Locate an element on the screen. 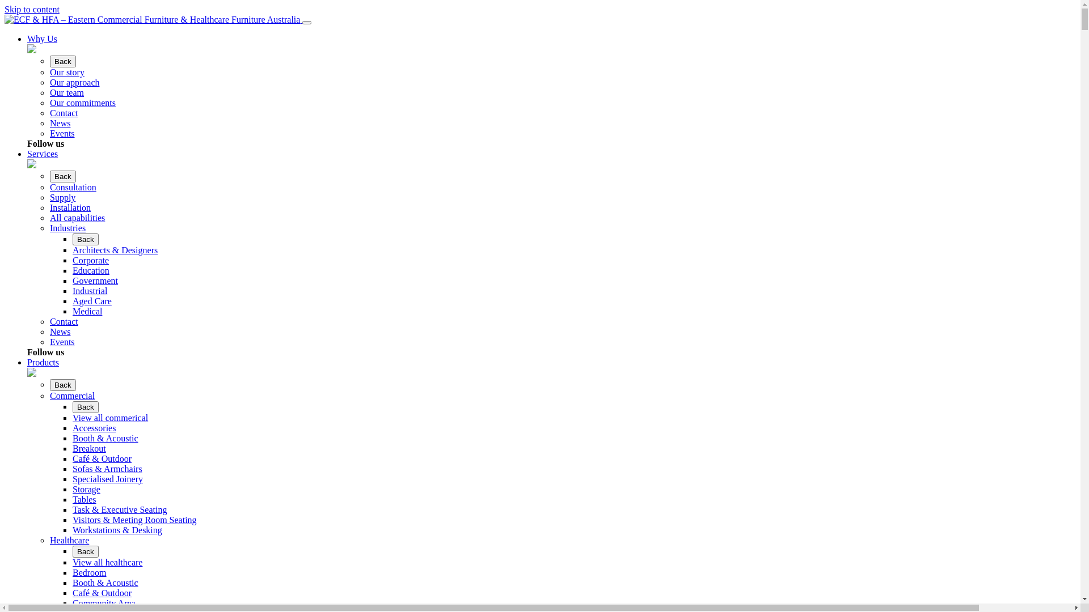 The height and width of the screenshot is (612, 1089). Contact is located at coordinates (64, 113).